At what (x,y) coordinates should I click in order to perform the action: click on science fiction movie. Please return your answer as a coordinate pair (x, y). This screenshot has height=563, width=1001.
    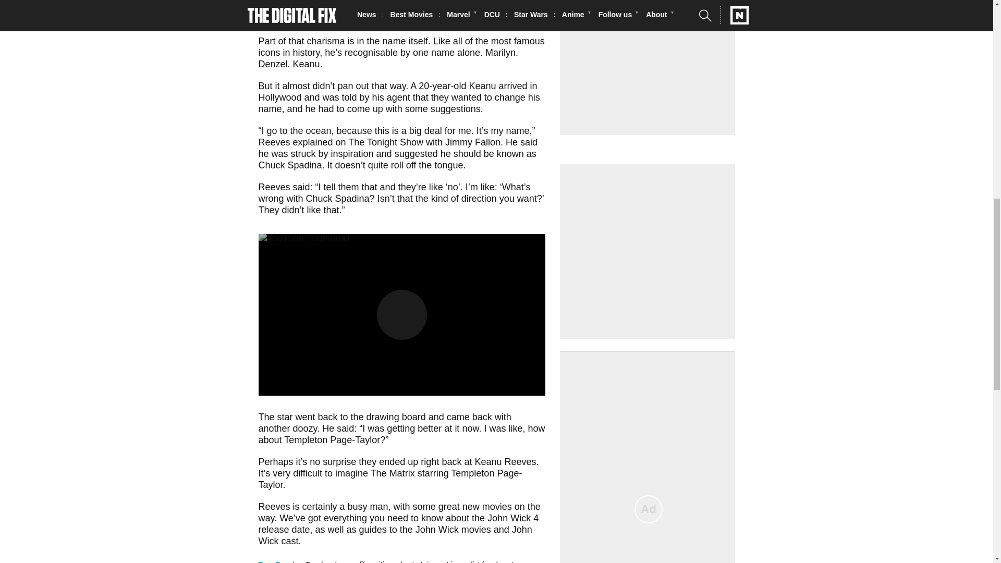
    Looking at the image, I should click on (494, 1).